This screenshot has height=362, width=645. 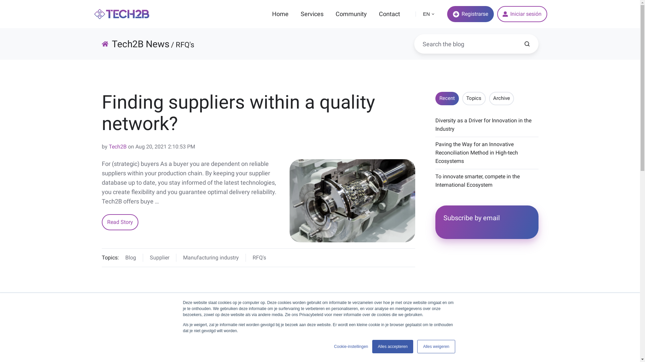 What do you see at coordinates (238, 113) in the screenshot?
I see `Finding suppliers within a quality network?` at bounding box center [238, 113].